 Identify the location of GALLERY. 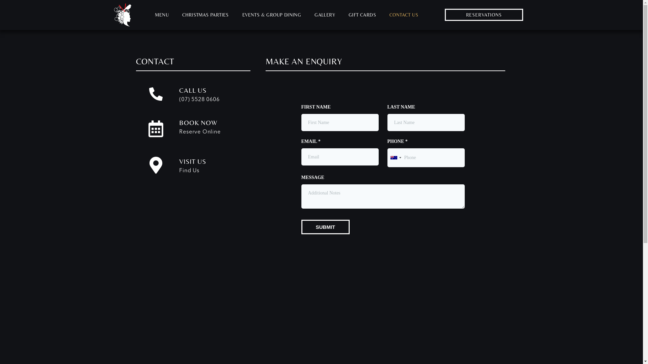
(325, 15).